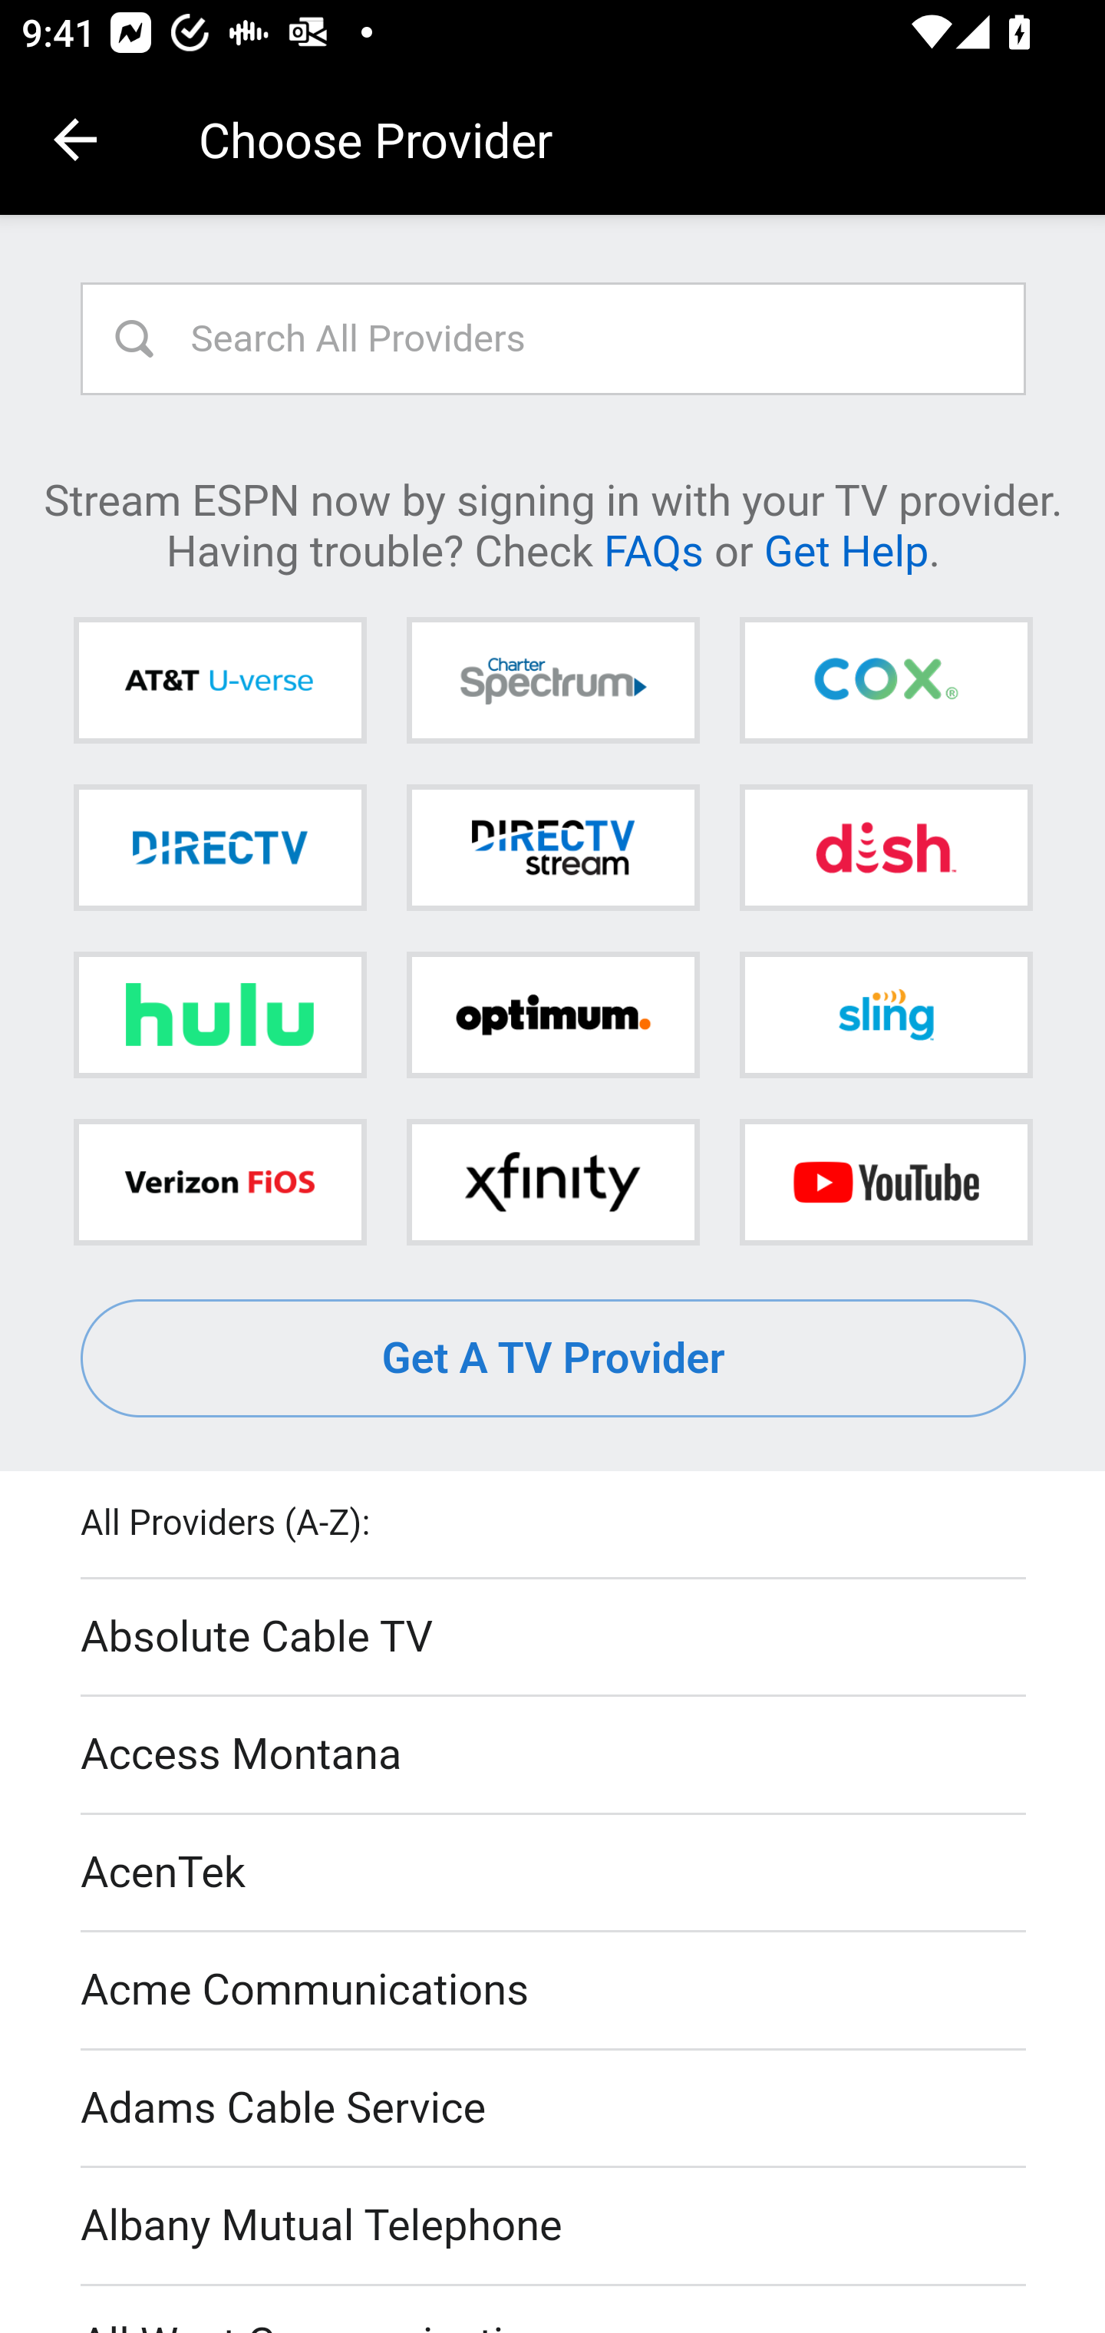 The height and width of the screenshot is (2333, 1105). I want to click on YouTube TV, so click(886, 1182).